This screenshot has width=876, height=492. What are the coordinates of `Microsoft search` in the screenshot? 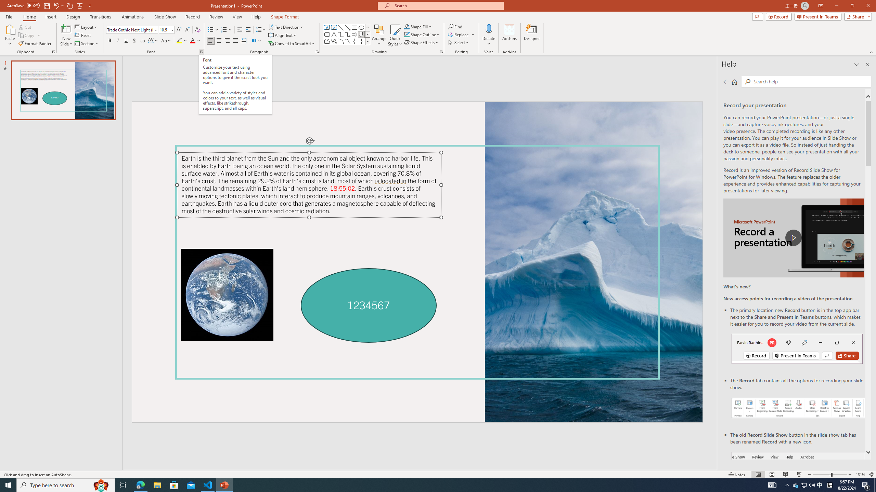 It's located at (447, 5).